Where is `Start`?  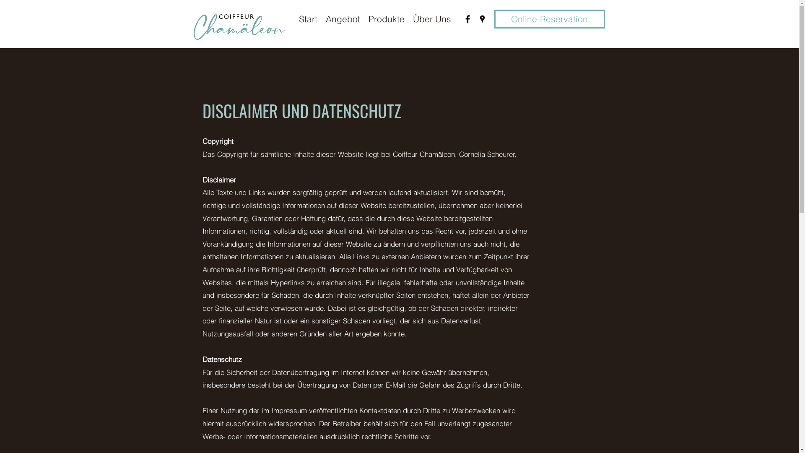
Start is located at coordinates (308, 19).